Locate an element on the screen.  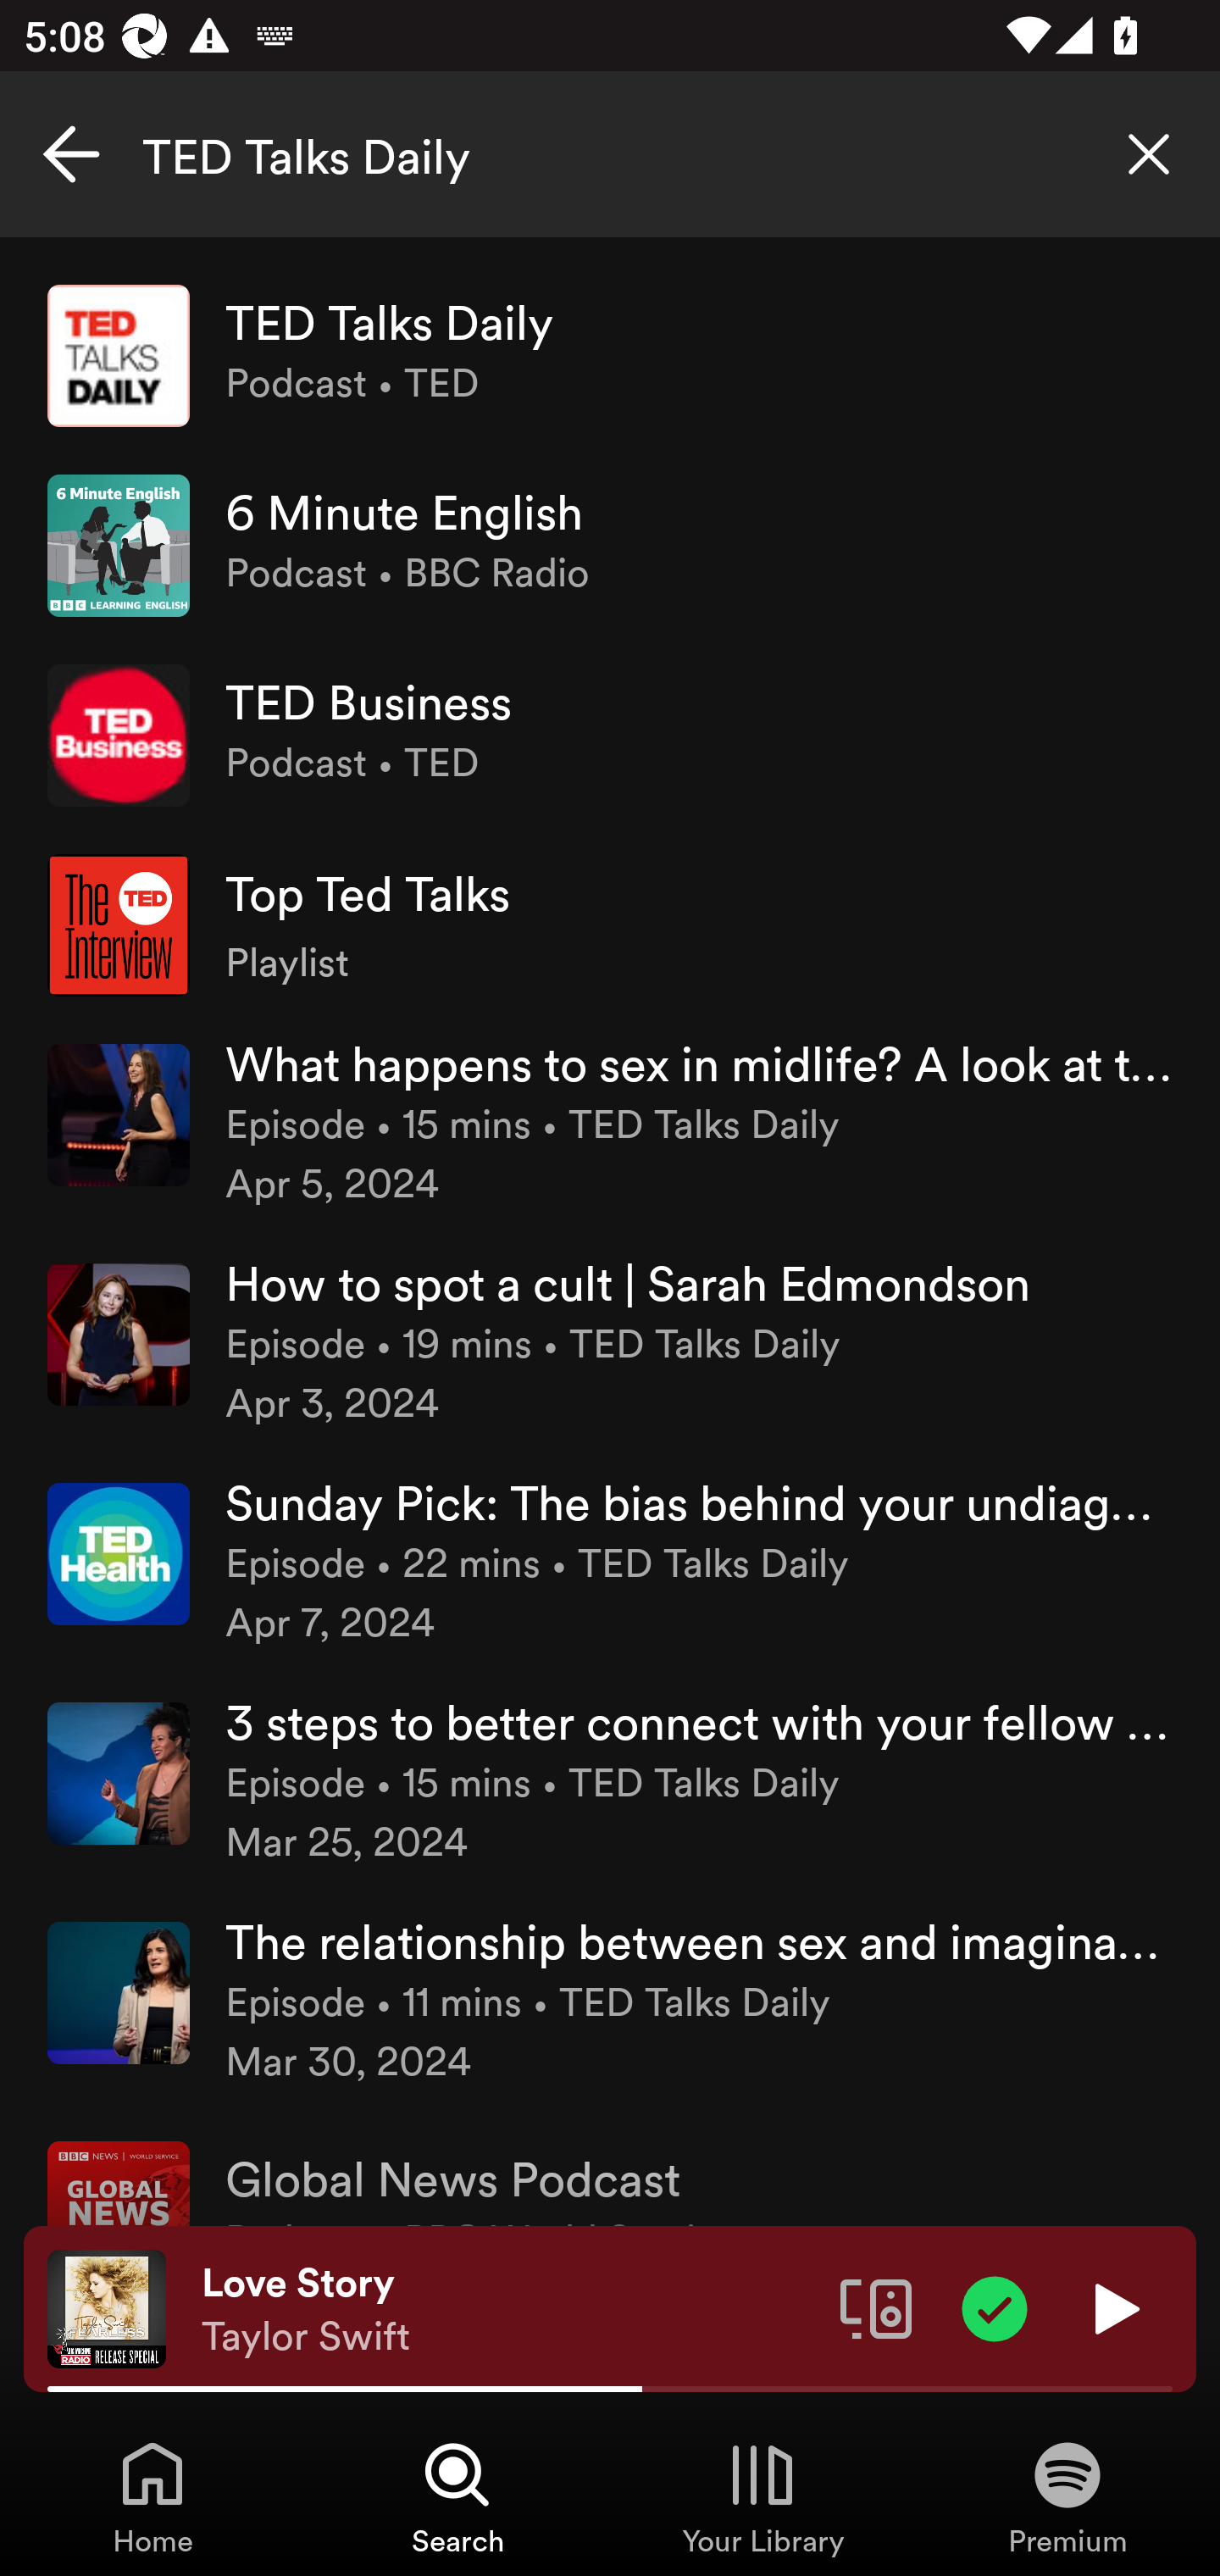
Your Library, Tab 3 of 4 Your Library Your Library is located at coordinates (762, 2496).